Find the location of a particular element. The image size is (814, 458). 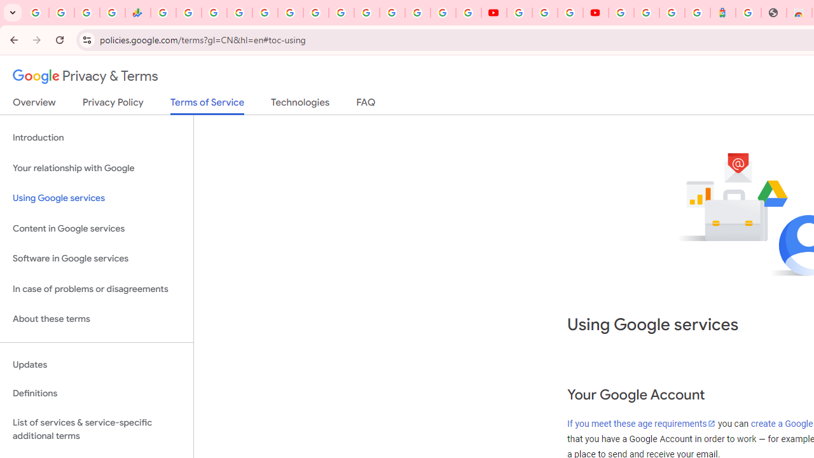

Sign in - Google Accounts is located at coordinates (239, 13).